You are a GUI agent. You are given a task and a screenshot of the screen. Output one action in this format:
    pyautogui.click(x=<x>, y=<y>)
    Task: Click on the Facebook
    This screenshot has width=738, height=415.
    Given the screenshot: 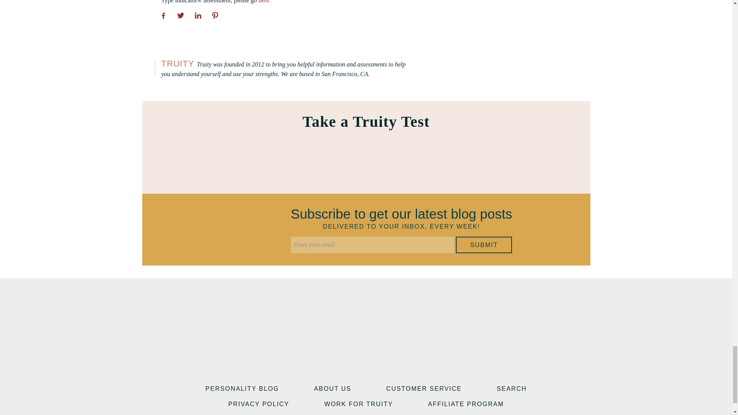 What is the action you would take?
    pyautogui.click(x=329, y=357)
    